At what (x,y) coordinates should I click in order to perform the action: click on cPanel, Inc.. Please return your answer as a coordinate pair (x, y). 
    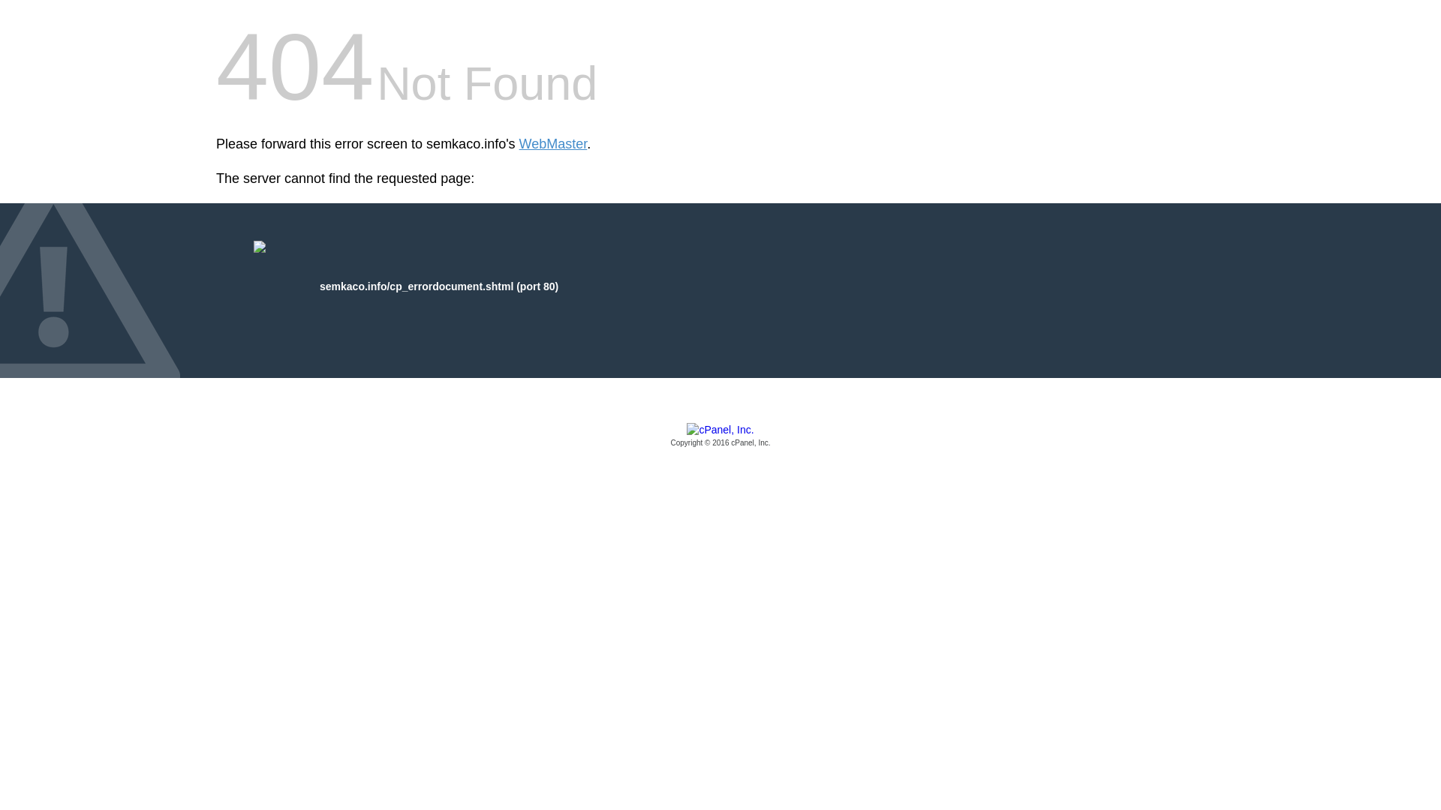
    Looking at the image, I should click on (720, 436).